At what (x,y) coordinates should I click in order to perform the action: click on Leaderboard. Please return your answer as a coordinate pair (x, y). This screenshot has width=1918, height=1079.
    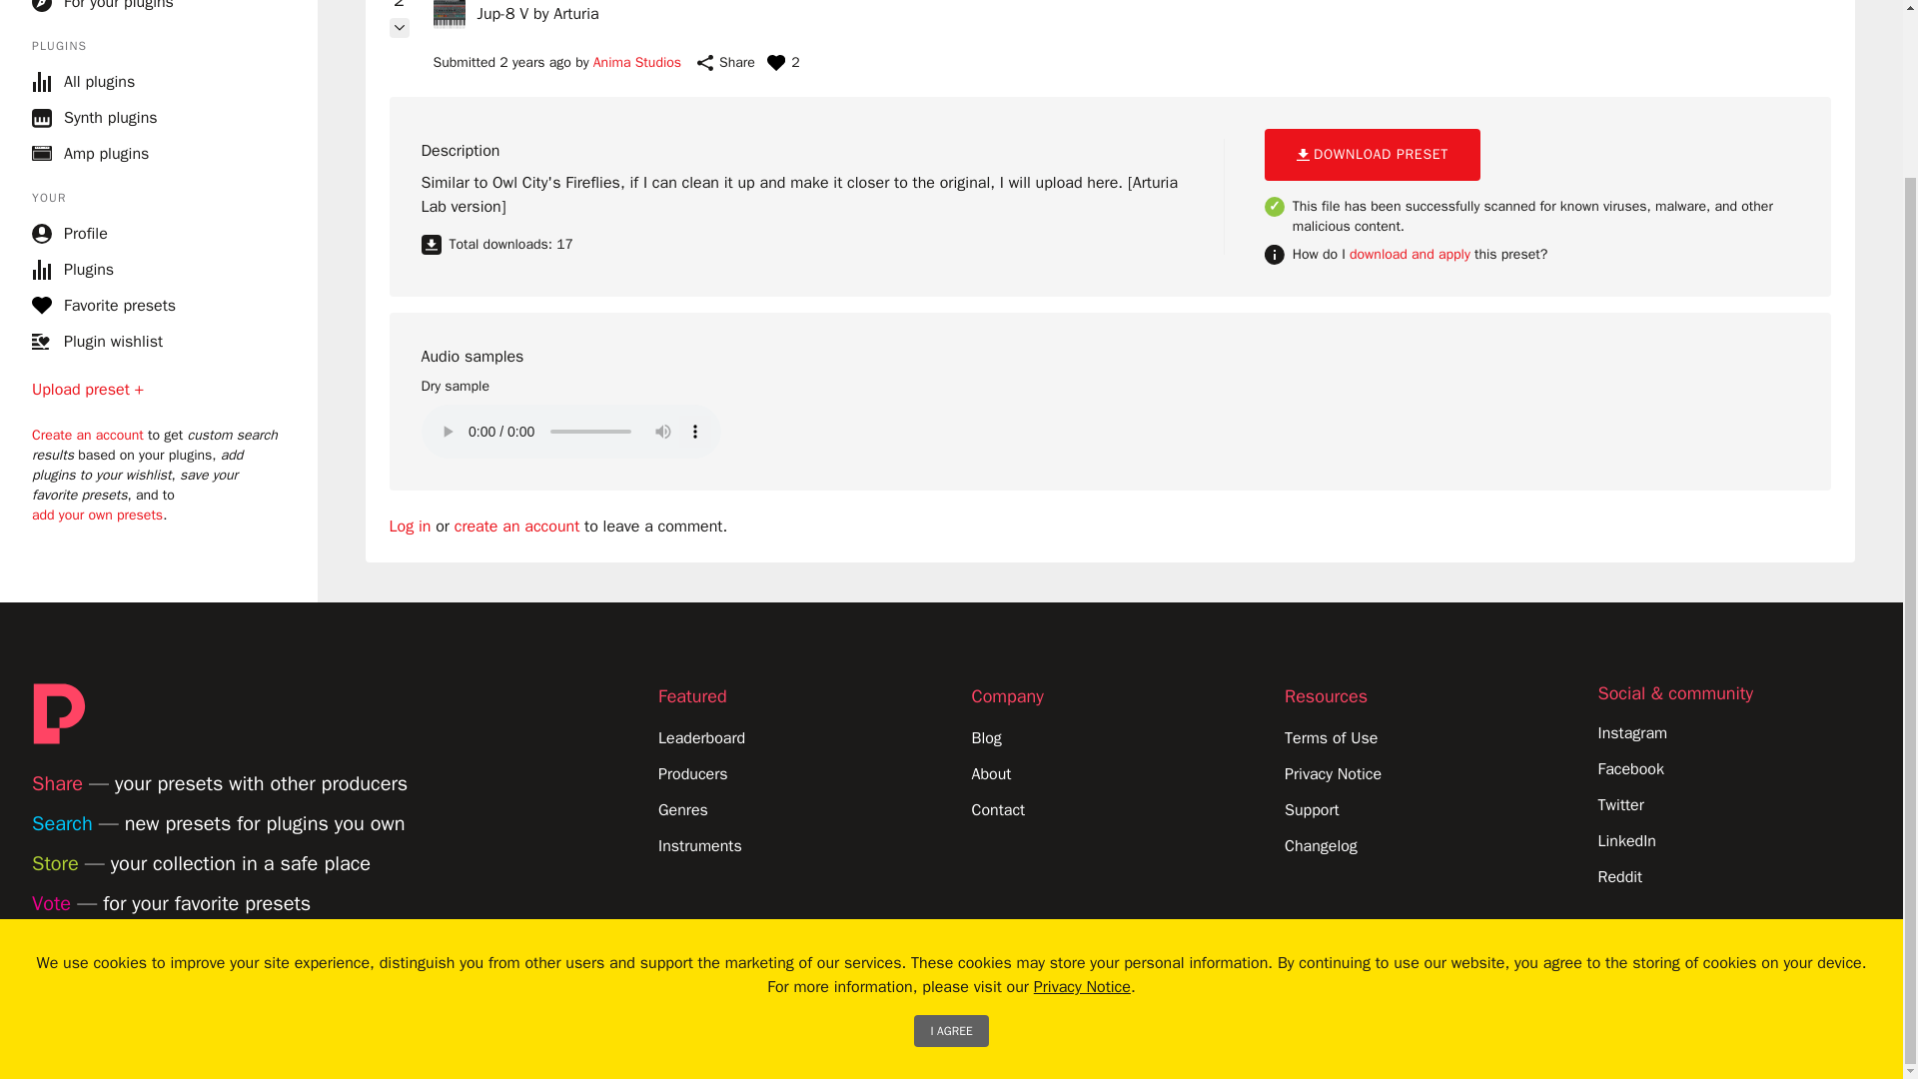
    Looking at the image, I should click on (701, 738).